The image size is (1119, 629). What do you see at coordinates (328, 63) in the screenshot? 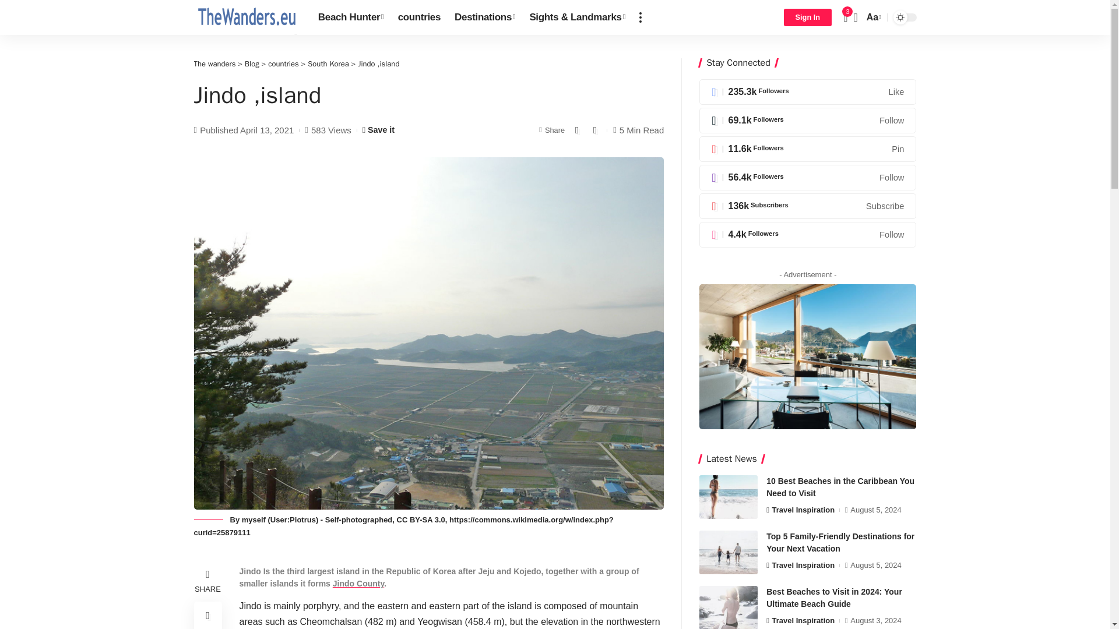
I see `Go to the South Korea Category archives.` at bounding box center [328, 63].